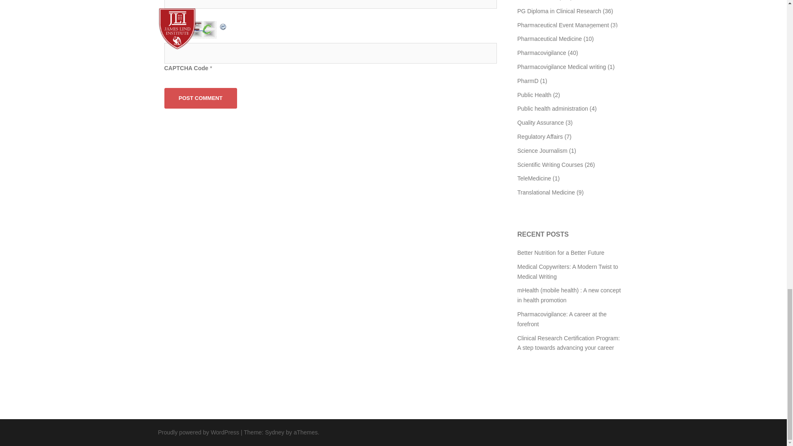 This screenshot has width=793, height=446. What do you see at coordinates (201, 98) in the screenshot?
I see `Post Comment` at bounding box center [201, 98].